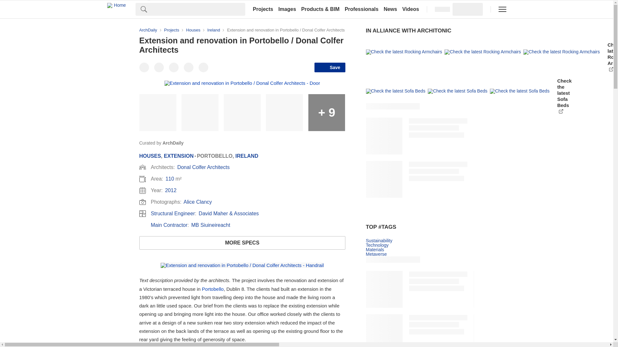 This screenshot has width=618, height=347. Describe the element at coordinates (390, 9) in the screenshot. I see `News` at that location.